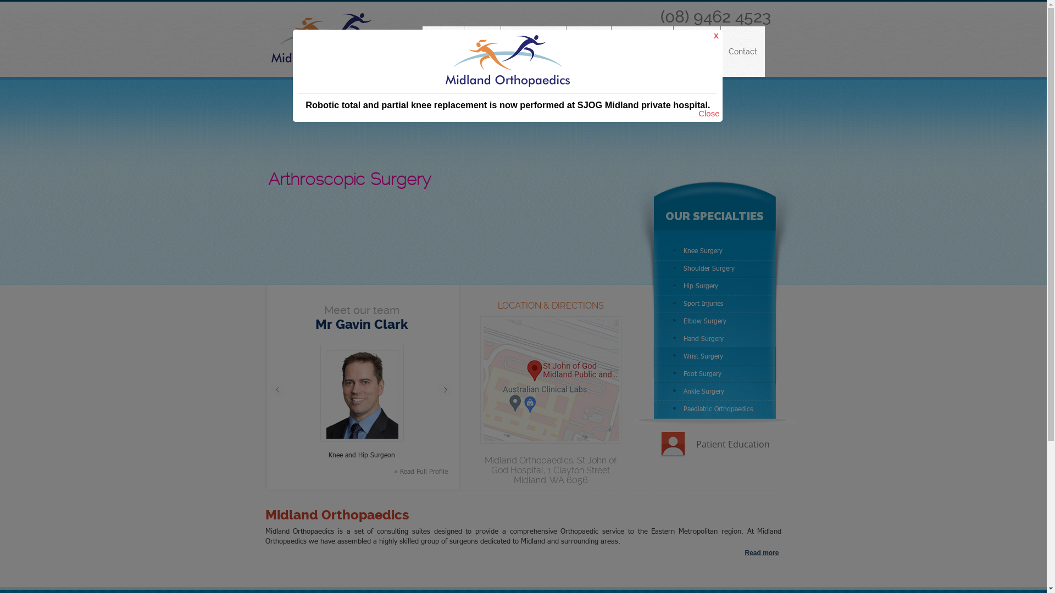 This screenshot has height=593, width=1055. I want to click on Services, so click(588, 52).